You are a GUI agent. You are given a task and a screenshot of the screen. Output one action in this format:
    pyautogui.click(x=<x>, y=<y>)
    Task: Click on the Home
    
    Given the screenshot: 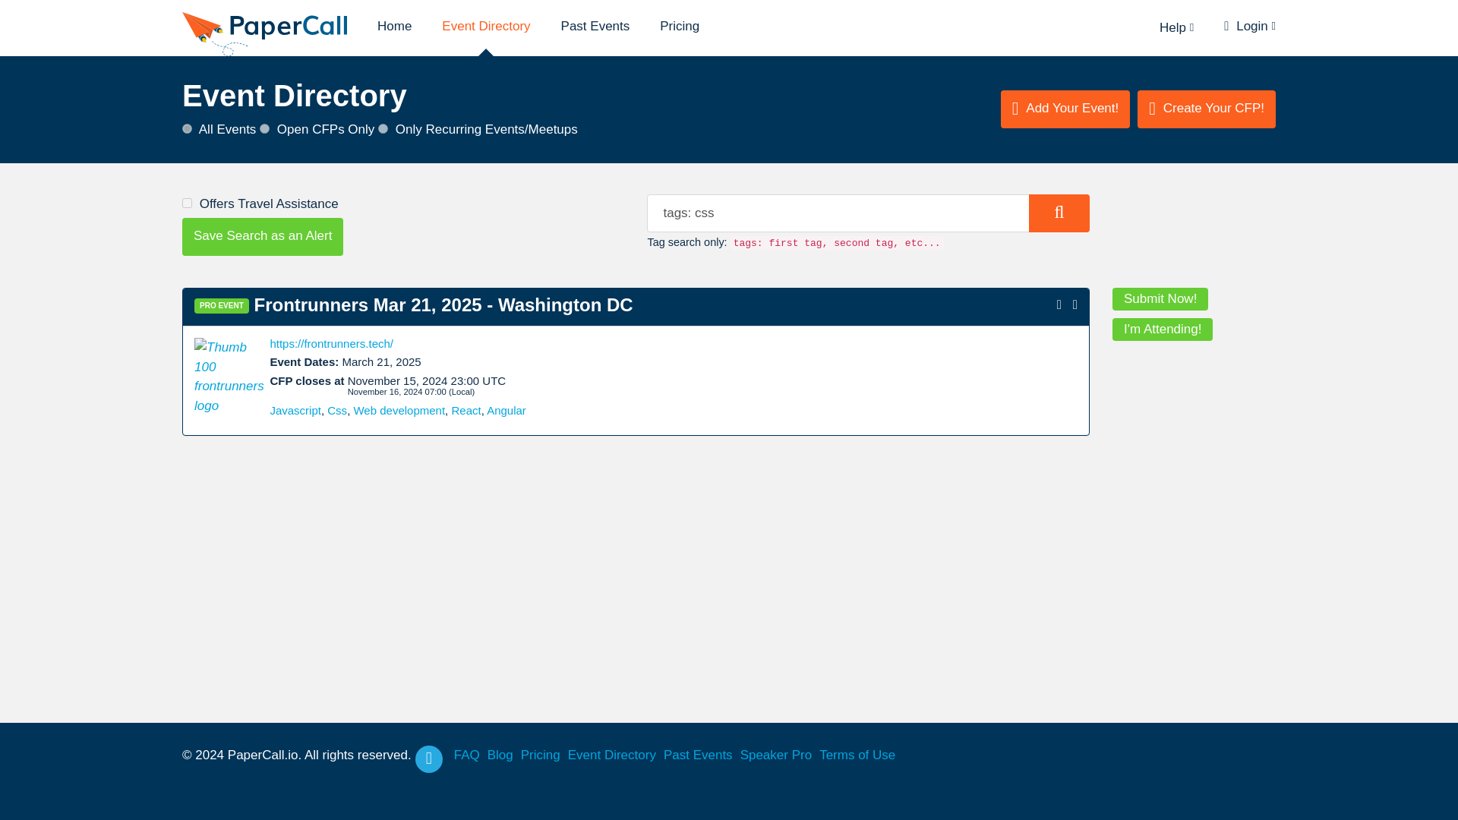 What is the action you would take?
    pyautogui.click(x=394, y=26)
    